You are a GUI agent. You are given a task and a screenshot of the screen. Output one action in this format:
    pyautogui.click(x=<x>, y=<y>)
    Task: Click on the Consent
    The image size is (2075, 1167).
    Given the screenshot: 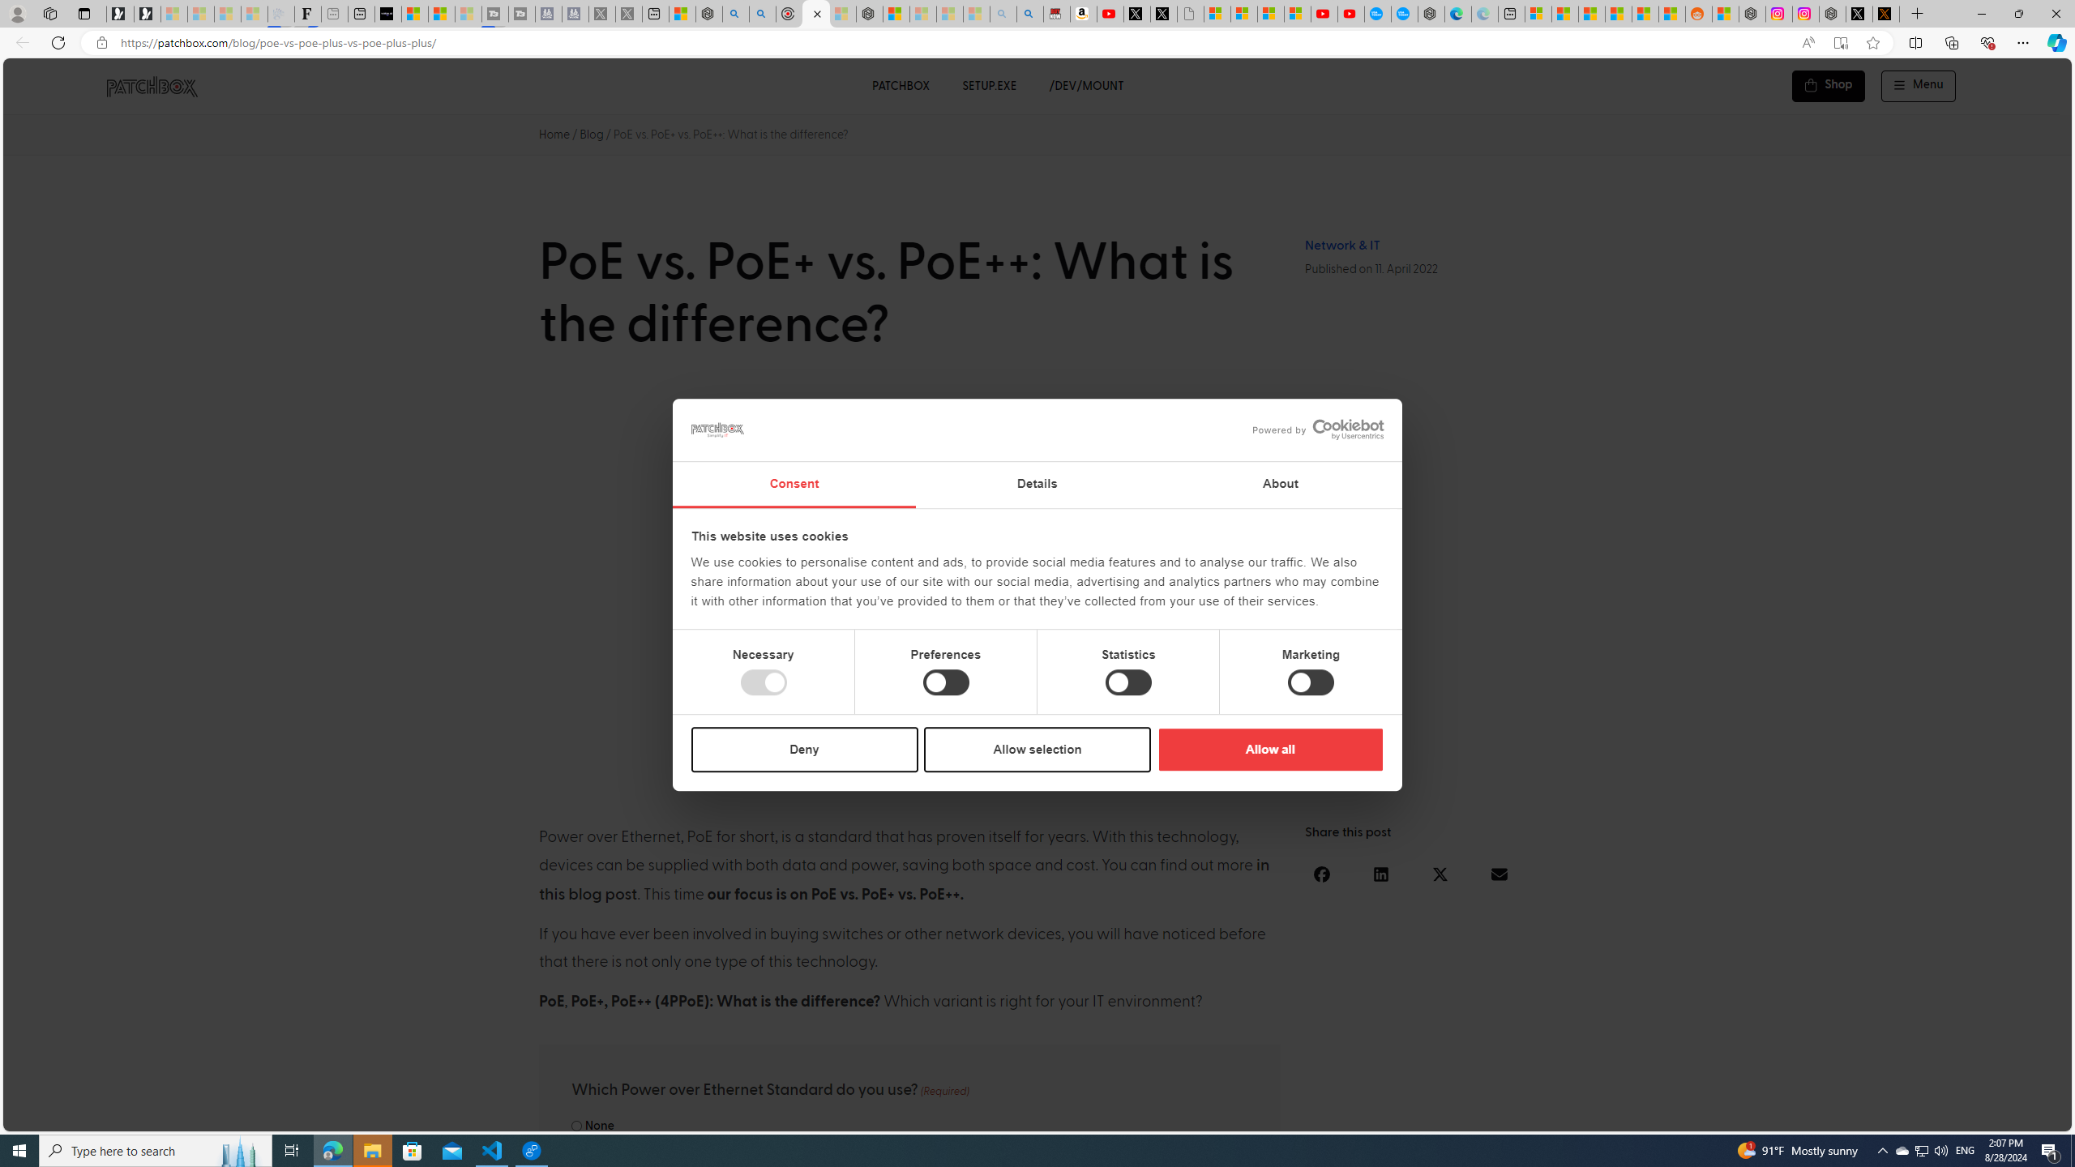 What is the action you would take?
    pyautogui.click(x=793, y=485)
    